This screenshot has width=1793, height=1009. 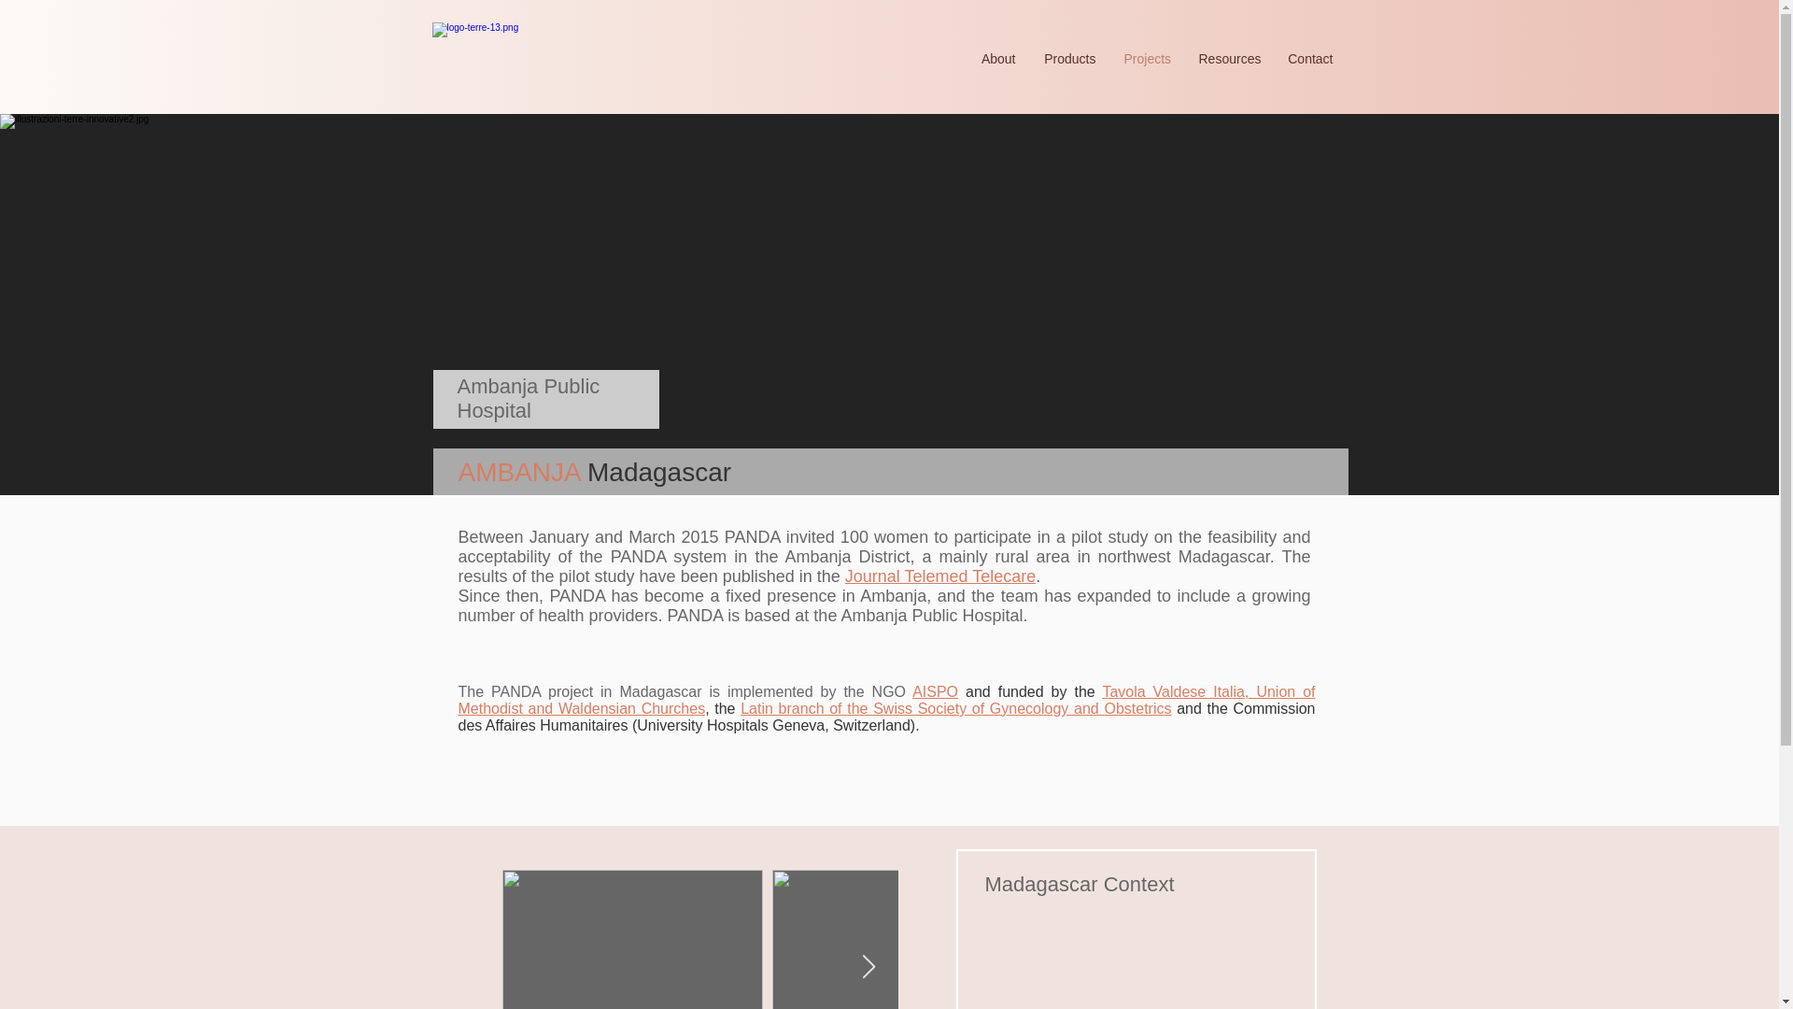 I want to click on Contact, so click(x=1308, y=59).